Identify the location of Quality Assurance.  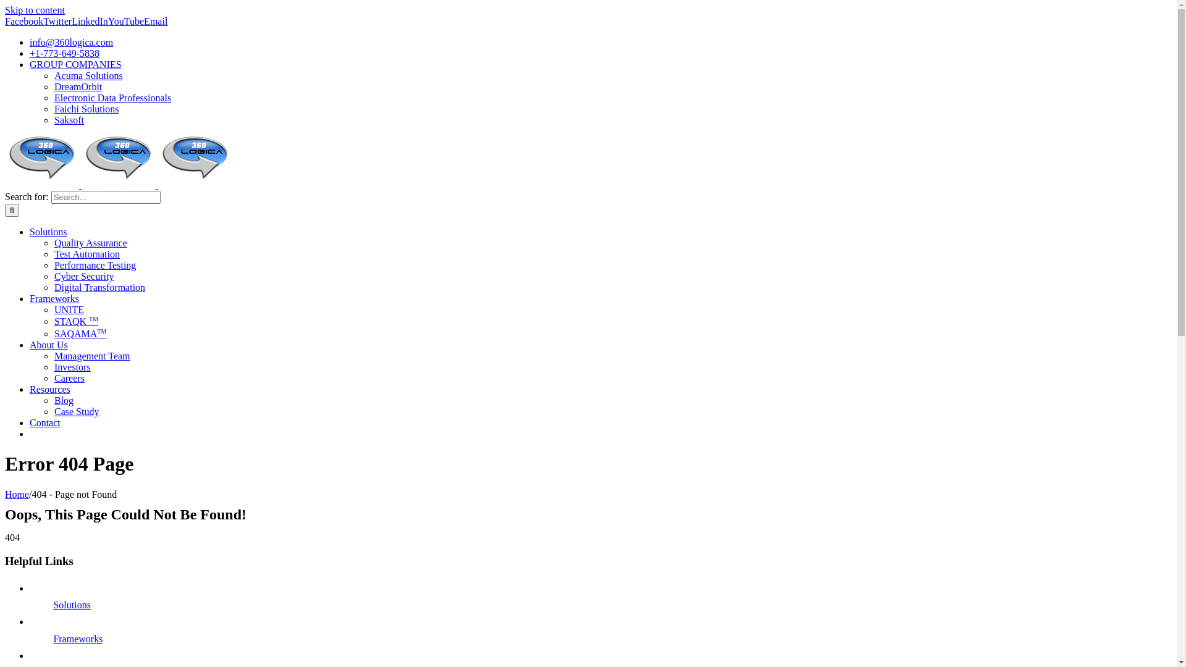
(91, 243).